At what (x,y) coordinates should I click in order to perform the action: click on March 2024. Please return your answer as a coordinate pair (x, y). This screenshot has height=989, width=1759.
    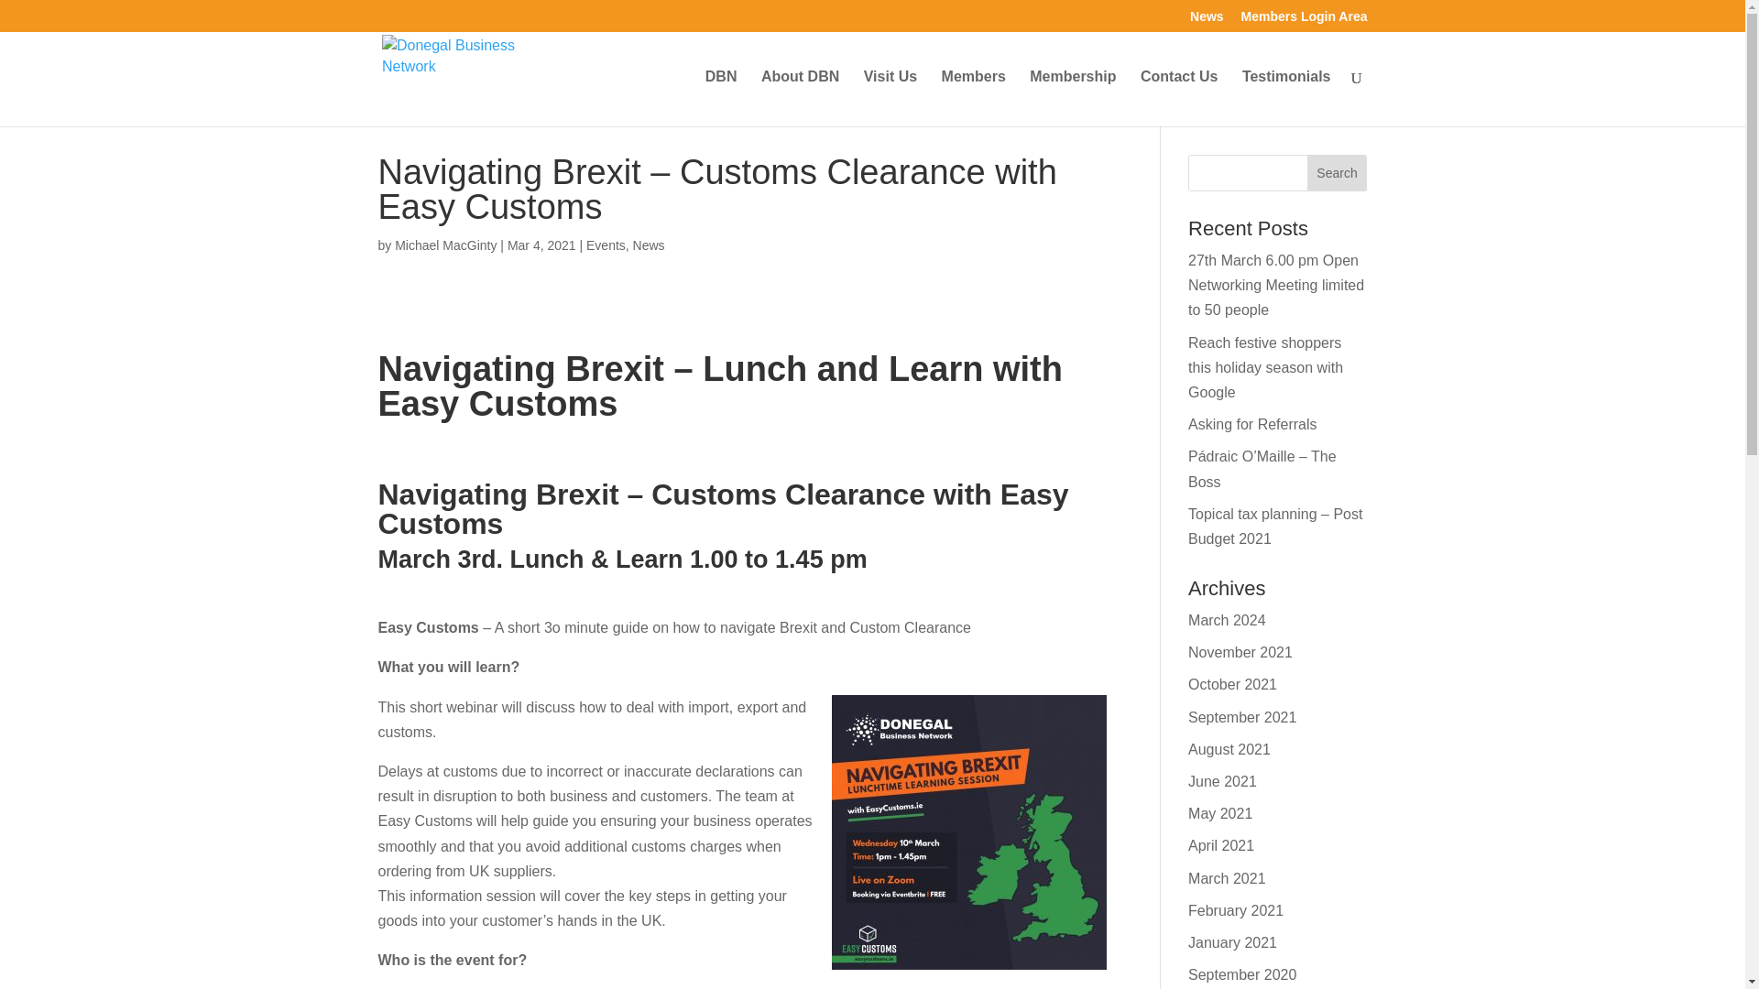
    Looking at the image, I should click on (1228, 619).